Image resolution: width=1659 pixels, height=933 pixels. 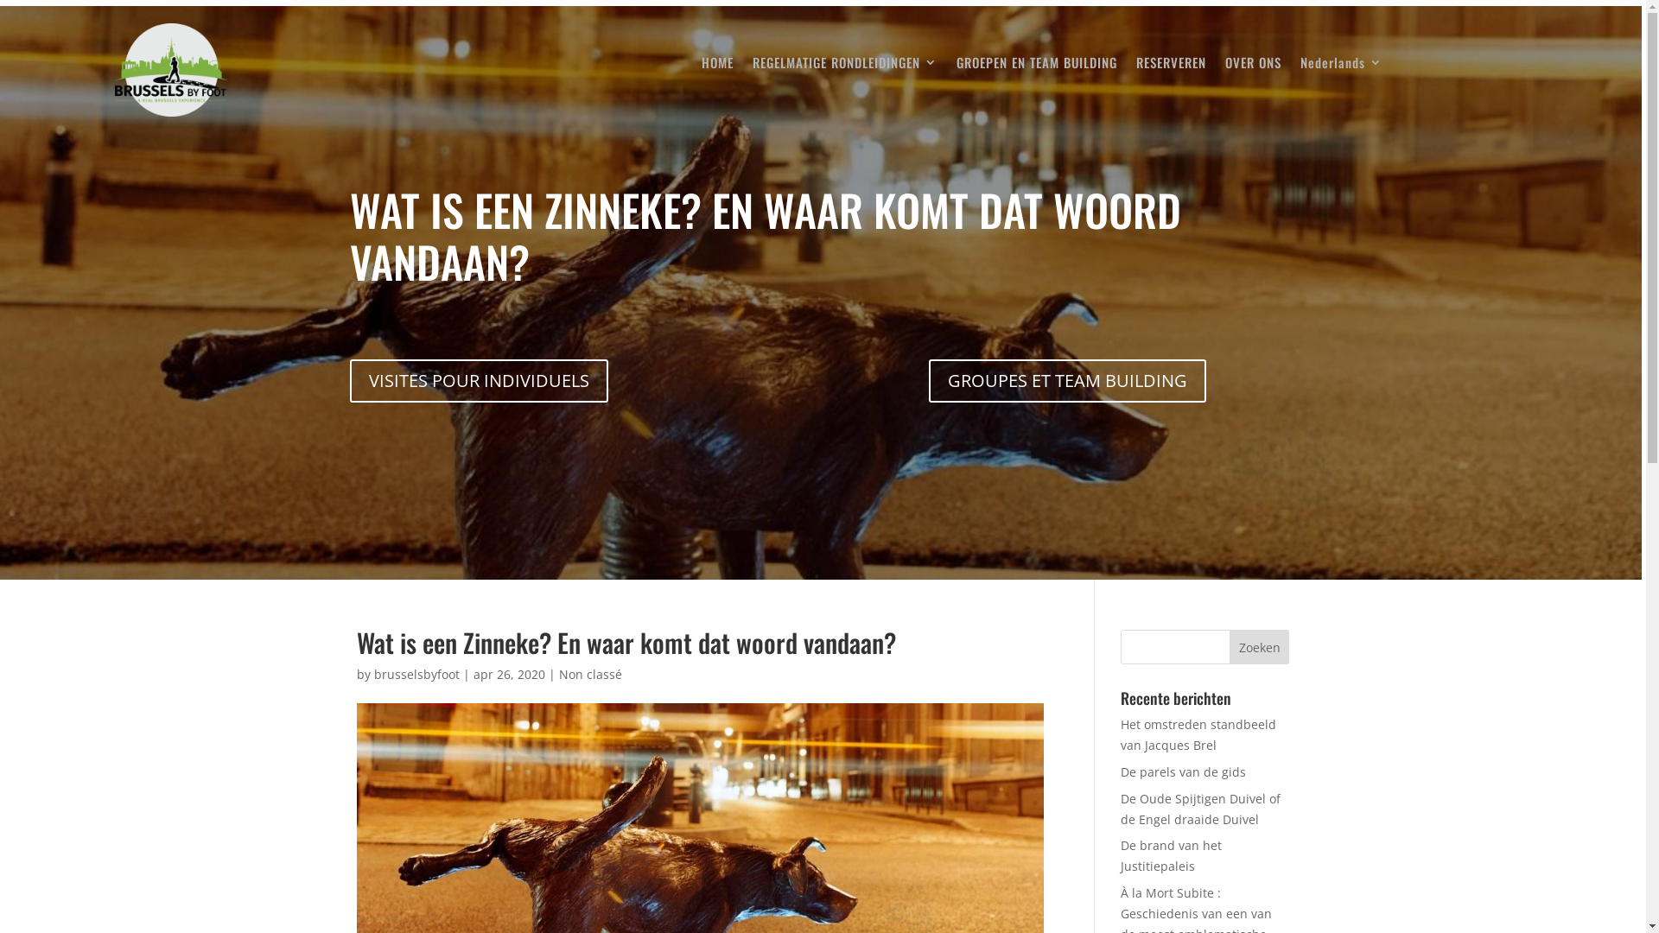 What do you see at coordinates (1172, 66) in the screenshot?
I see `RESERVEREN` at bounding box center [1172, 66].